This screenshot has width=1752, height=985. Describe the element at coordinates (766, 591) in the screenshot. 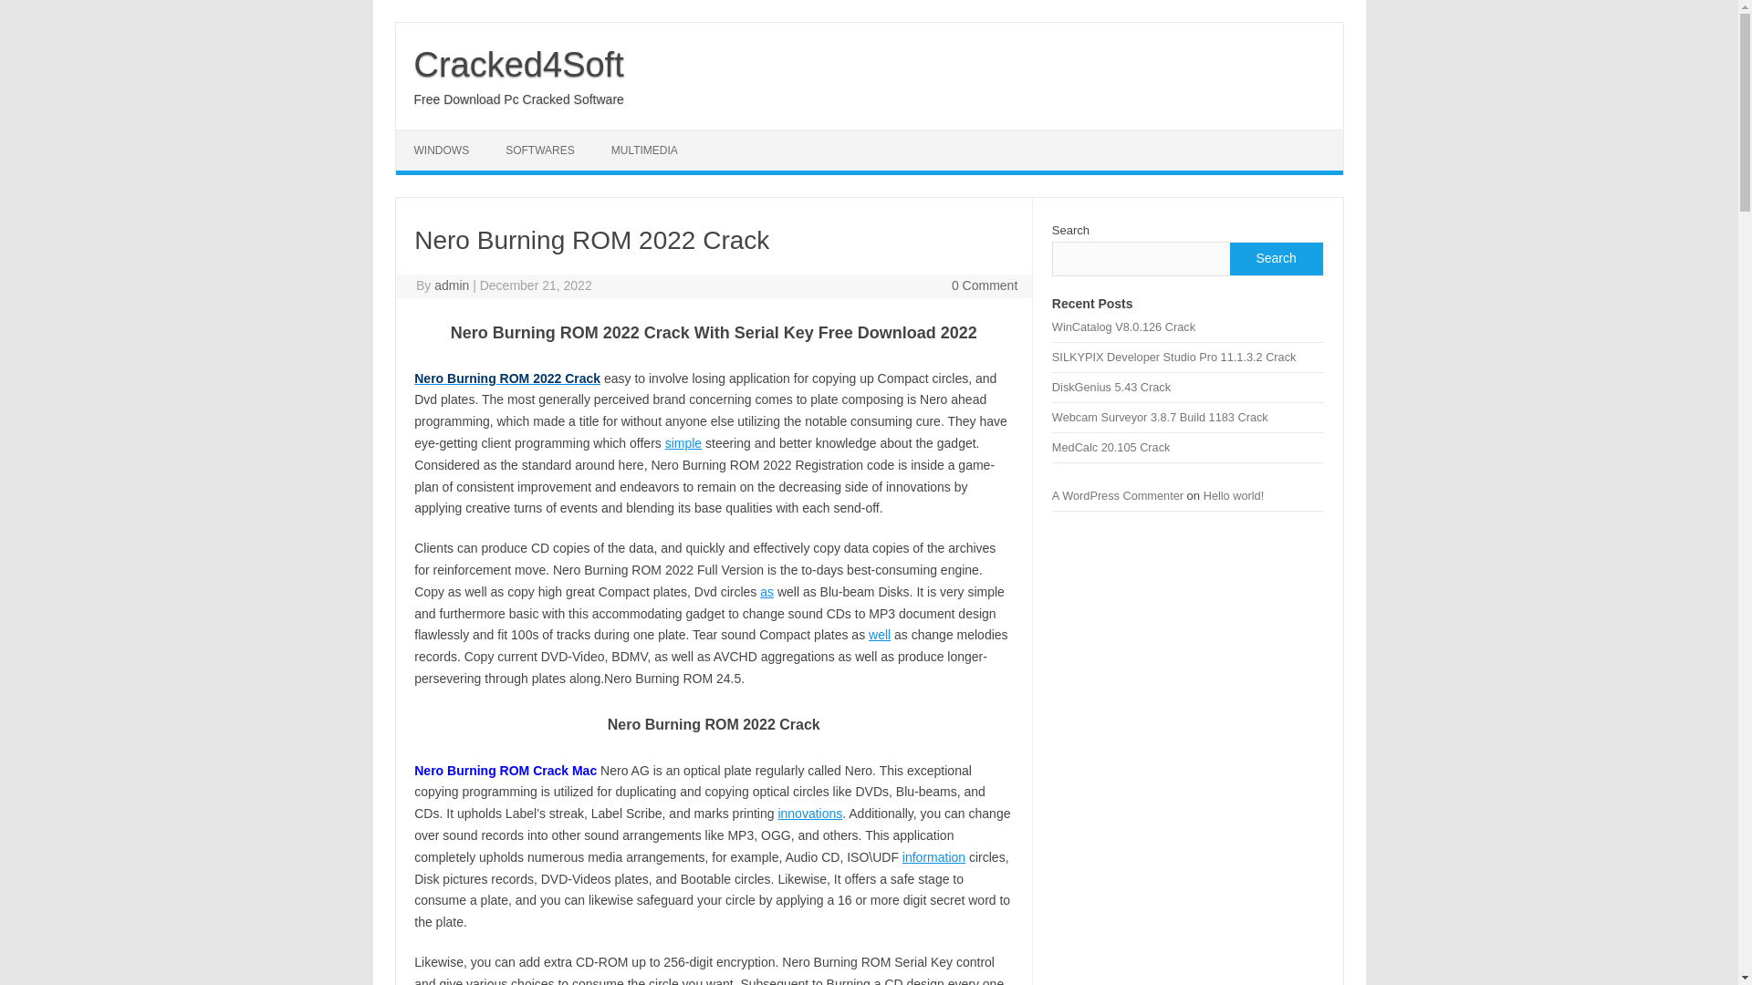

I see `as` at that location.